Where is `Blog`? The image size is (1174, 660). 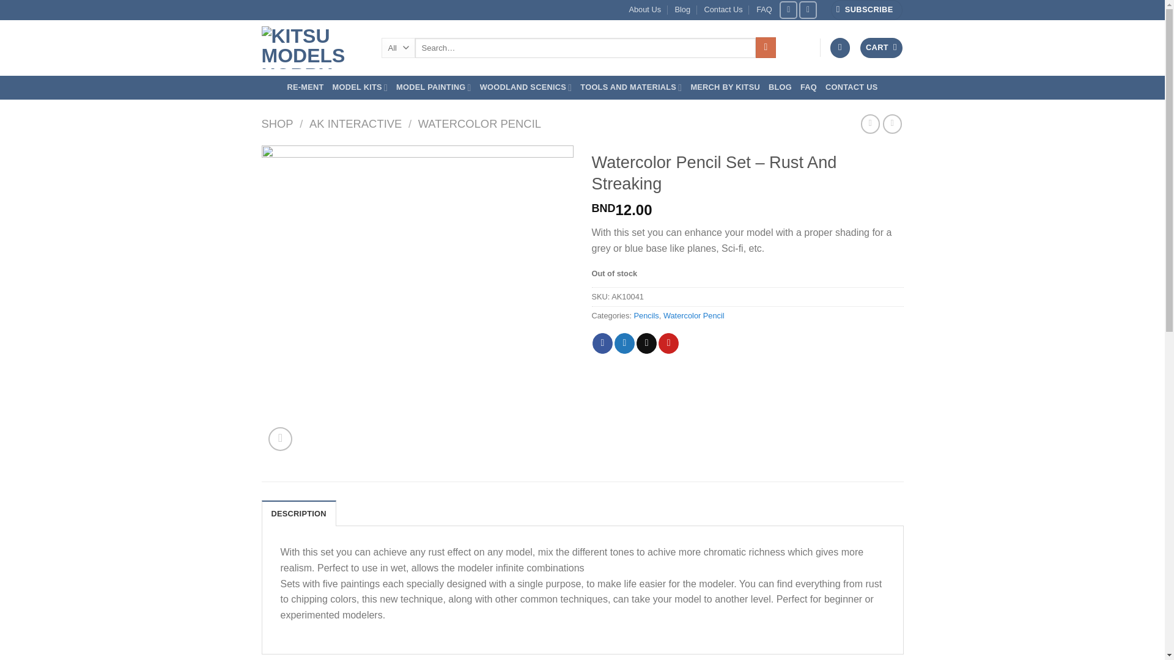 Blog is located at coordinates (682, 10).